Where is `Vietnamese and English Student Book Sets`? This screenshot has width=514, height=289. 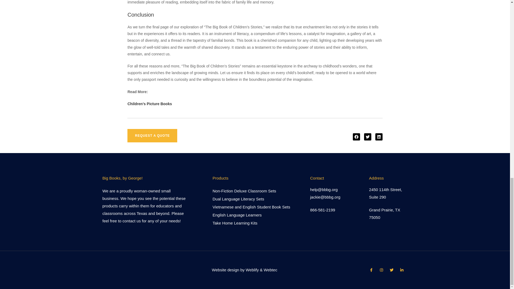
Vietnamese and English Student Book Sets is located at coordinates (251, 207).